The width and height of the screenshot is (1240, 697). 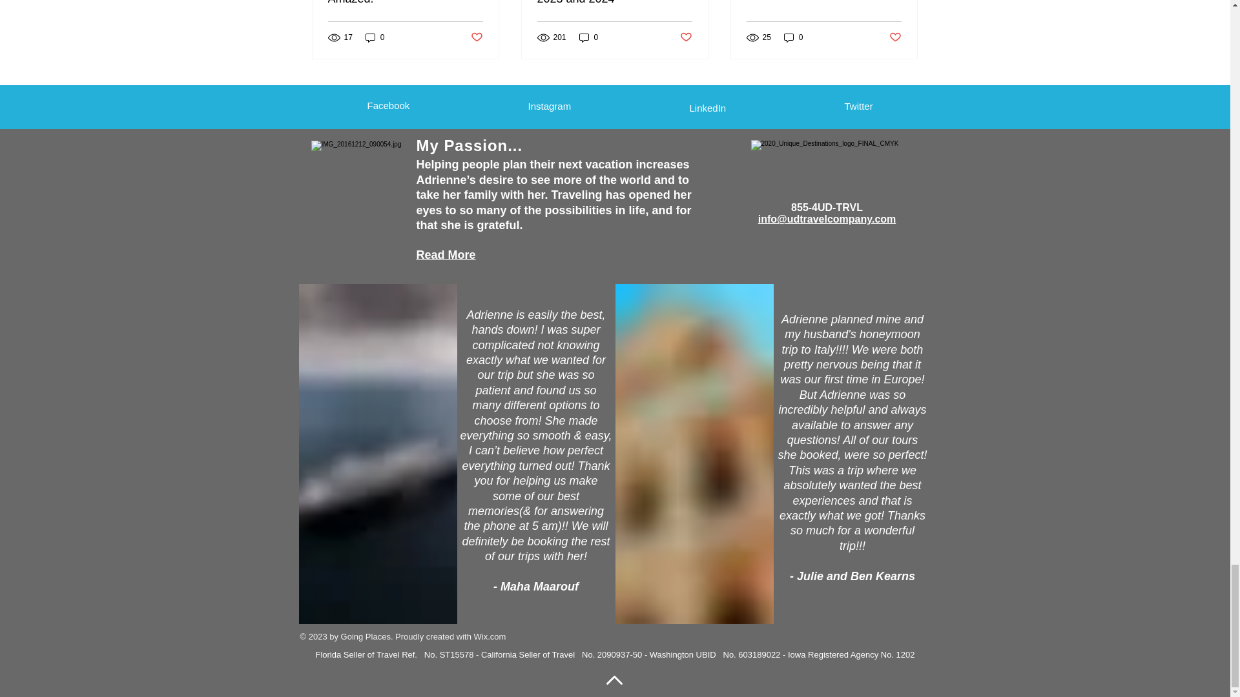 What do you see at coordinates (589, 37) in the screenshot?
I see `0` at bounding box center [589, 37].